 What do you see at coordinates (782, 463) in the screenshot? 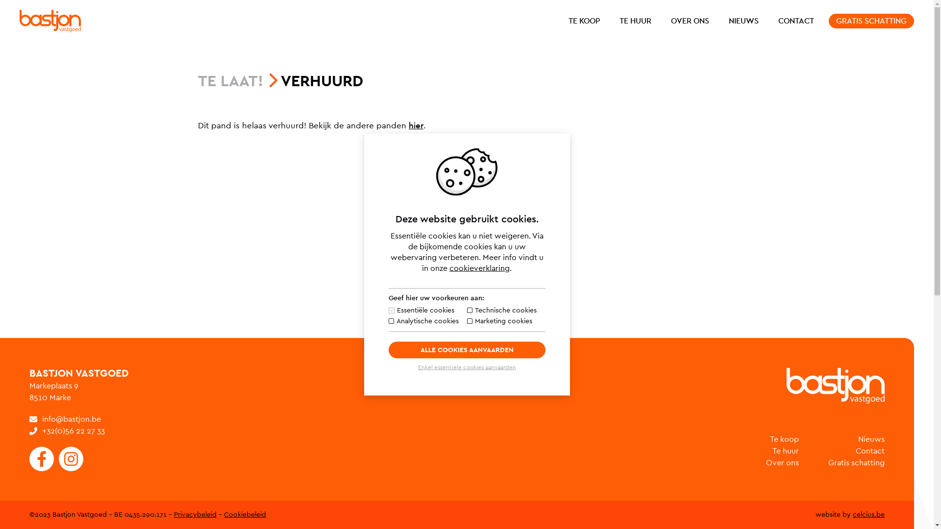
I see `Over ons` at bounding box center [782, 463].